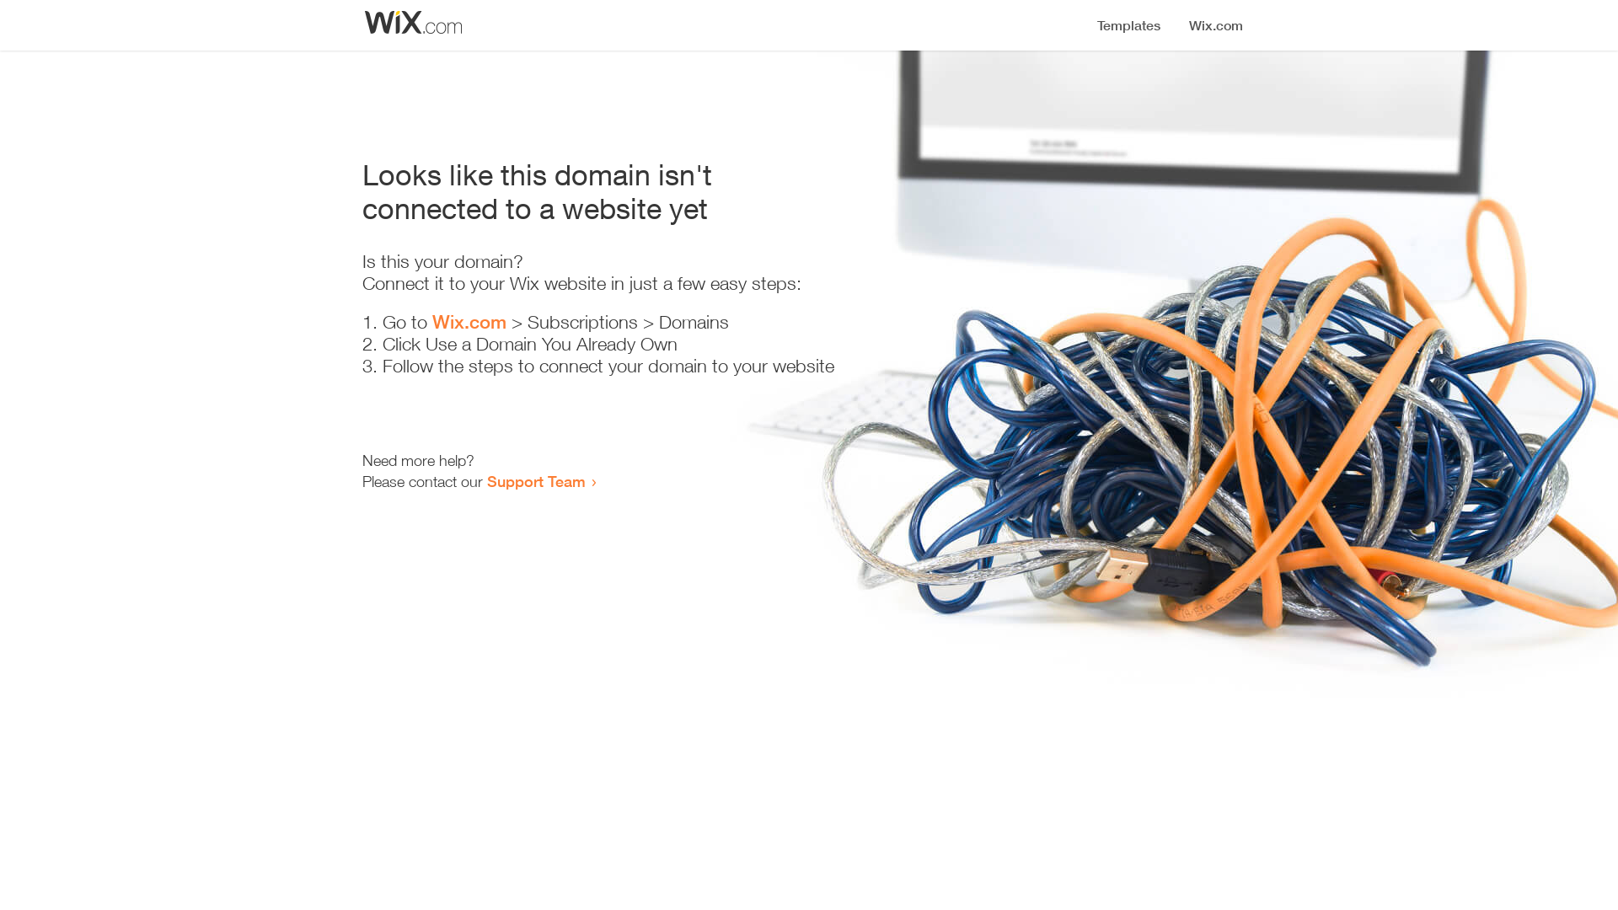  I want to click on Support Team, so click(536, 481).